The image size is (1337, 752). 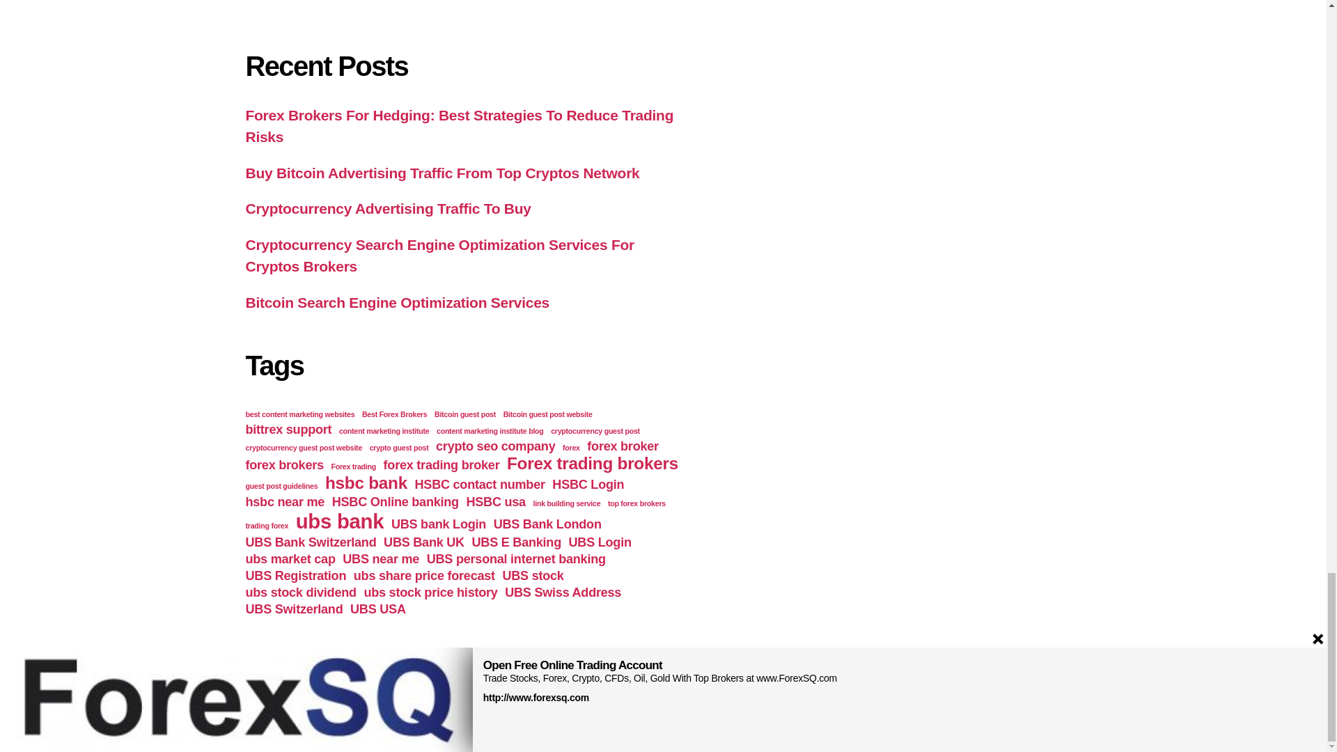 What do you see at coordinates (490, 431) in the screenshot?
I see `content marketing institute blog` at bounding box center [490, 431].